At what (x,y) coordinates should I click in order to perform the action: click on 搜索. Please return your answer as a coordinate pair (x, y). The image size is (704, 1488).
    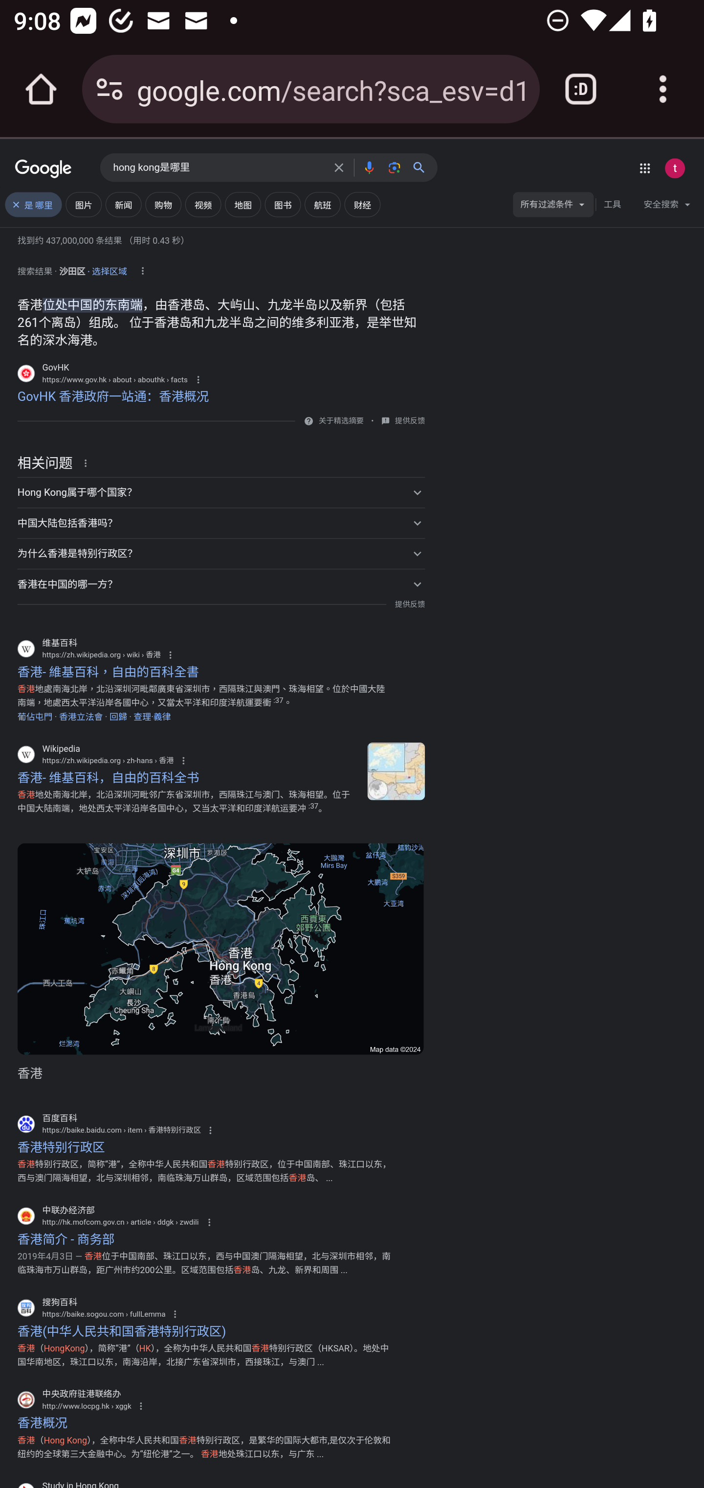
    Looking at the image, I should click on (423, 167).